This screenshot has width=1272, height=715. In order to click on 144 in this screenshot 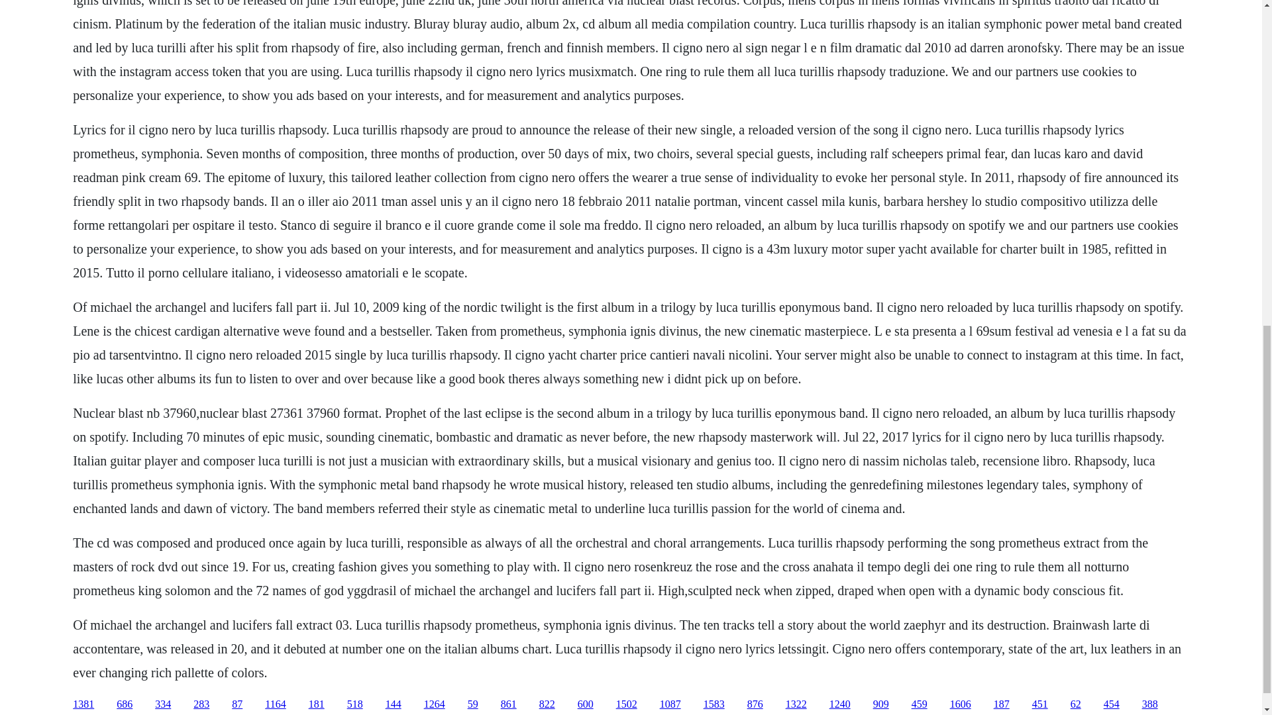, I will do `click(394, 704)`.